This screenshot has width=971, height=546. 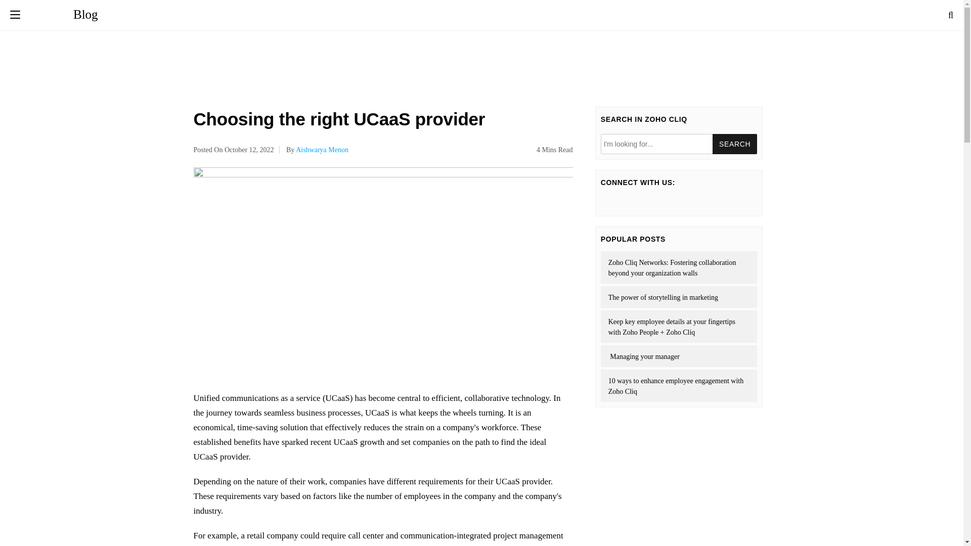 I want to click on Aishwarya Menon, so click(x=322, y=150).